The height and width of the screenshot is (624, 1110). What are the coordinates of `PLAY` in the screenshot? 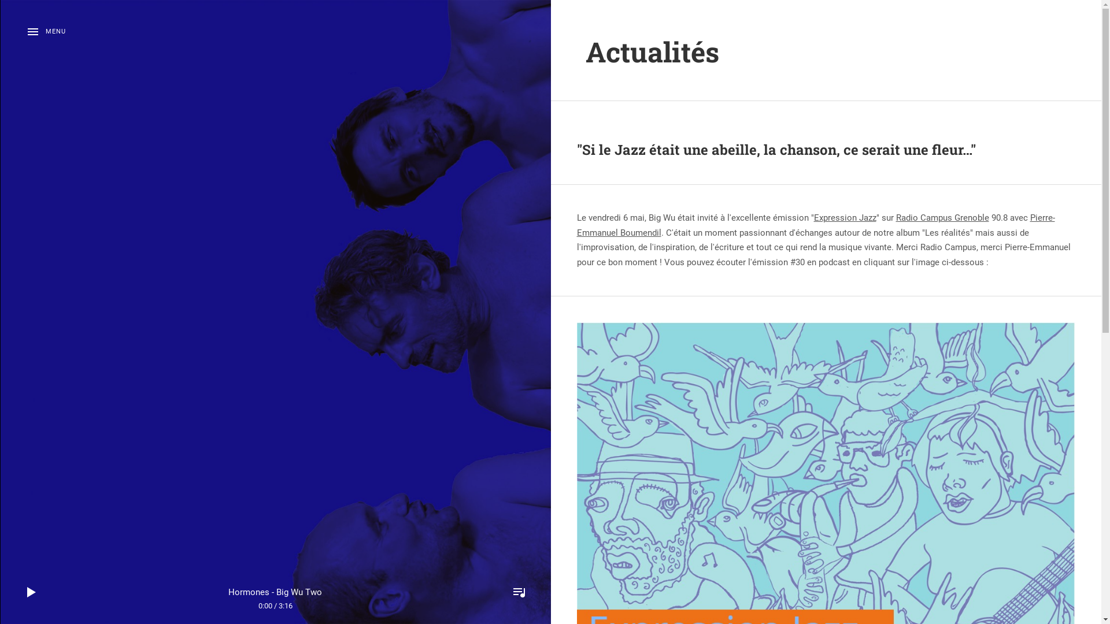 It's located at (32, 592).